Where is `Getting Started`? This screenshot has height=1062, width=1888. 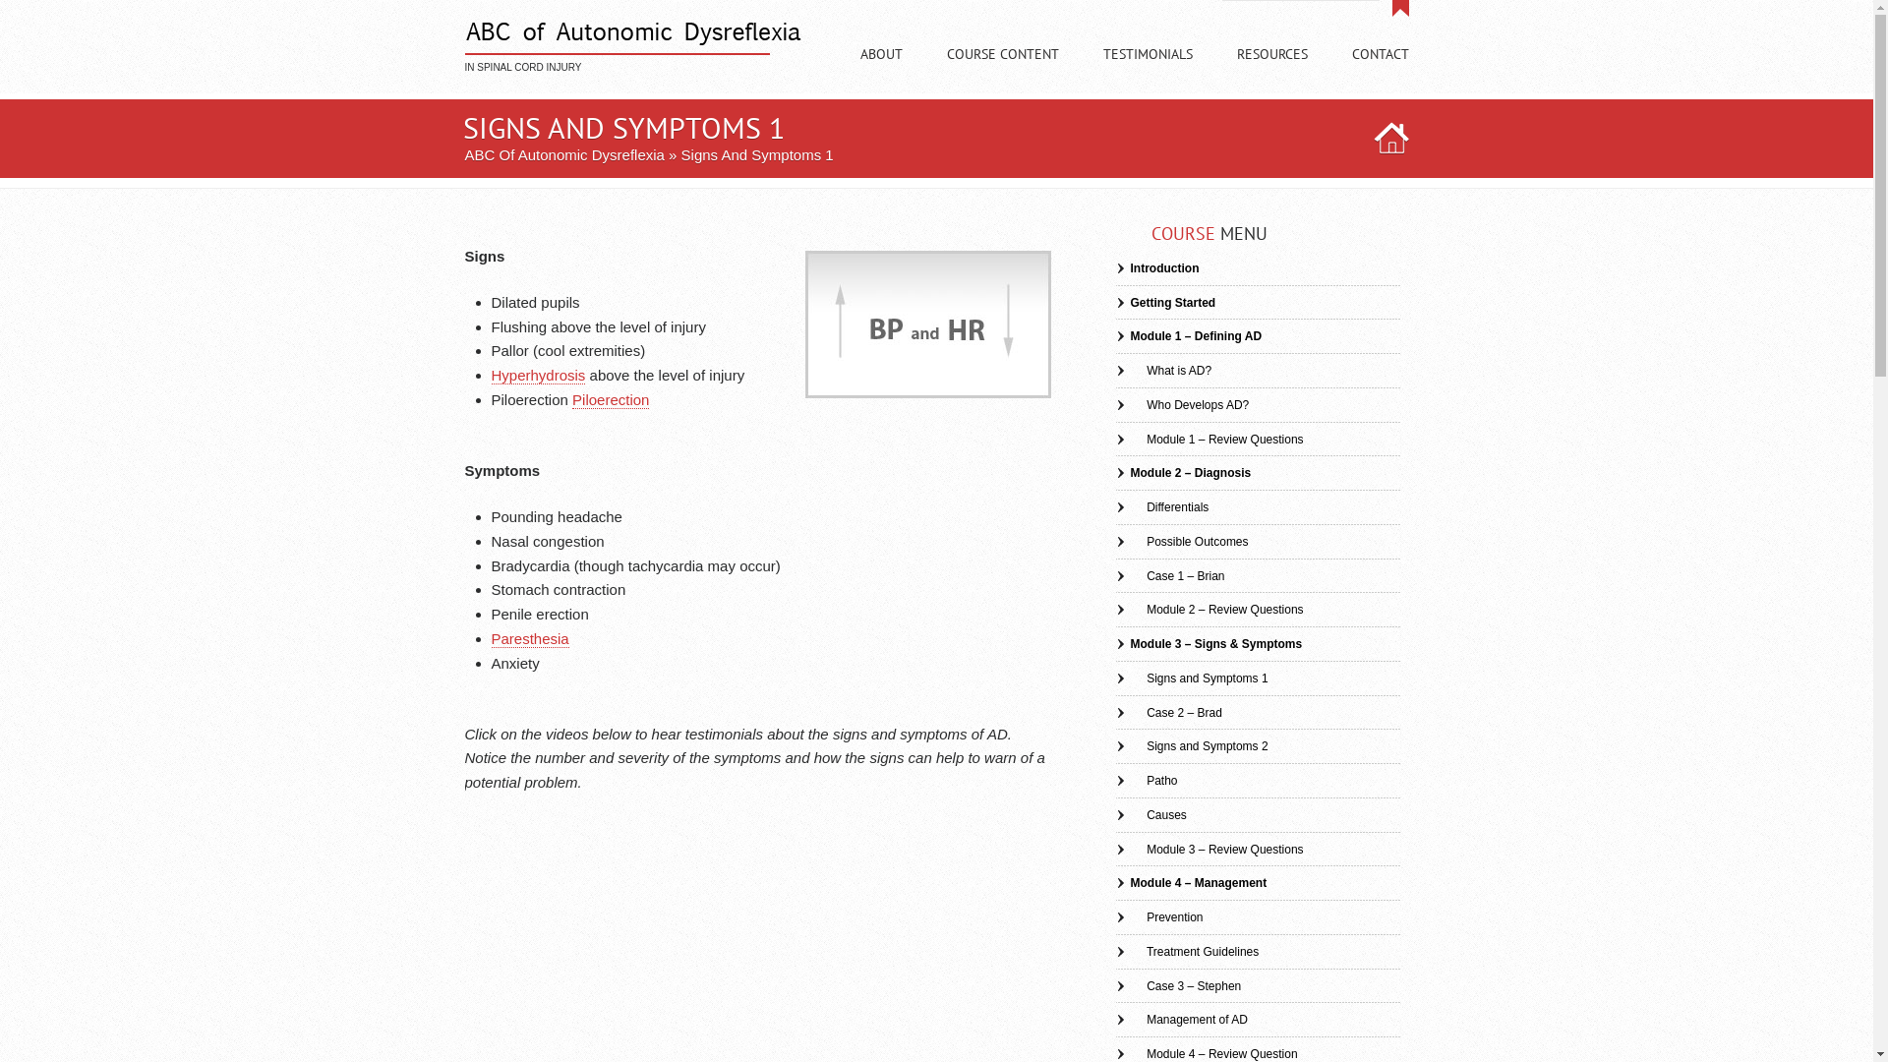 Getting Started is located at coordinates (1165, 303).